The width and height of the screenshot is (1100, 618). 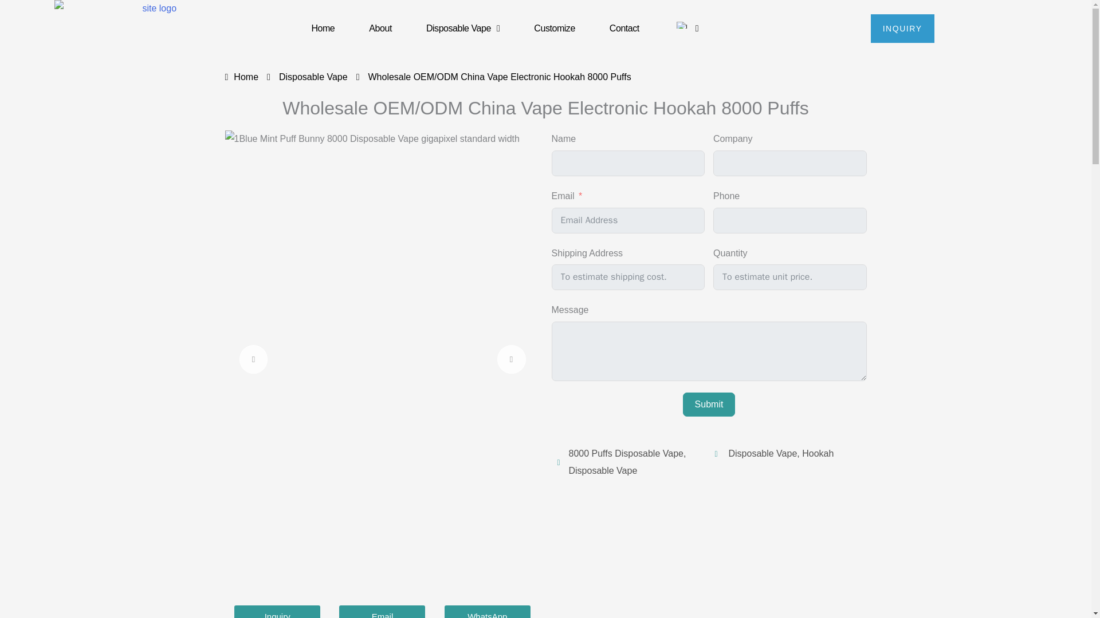 What do you see at coordinates (323, 28) in the screenshot?
I see `Home` at bounding box center [323, 28].